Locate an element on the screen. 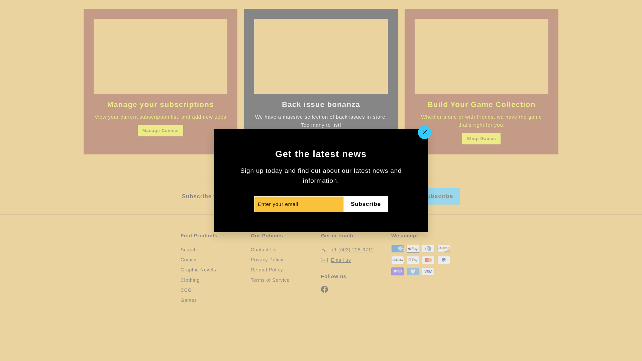  Apple Pay is located at coordinates (413, 249).